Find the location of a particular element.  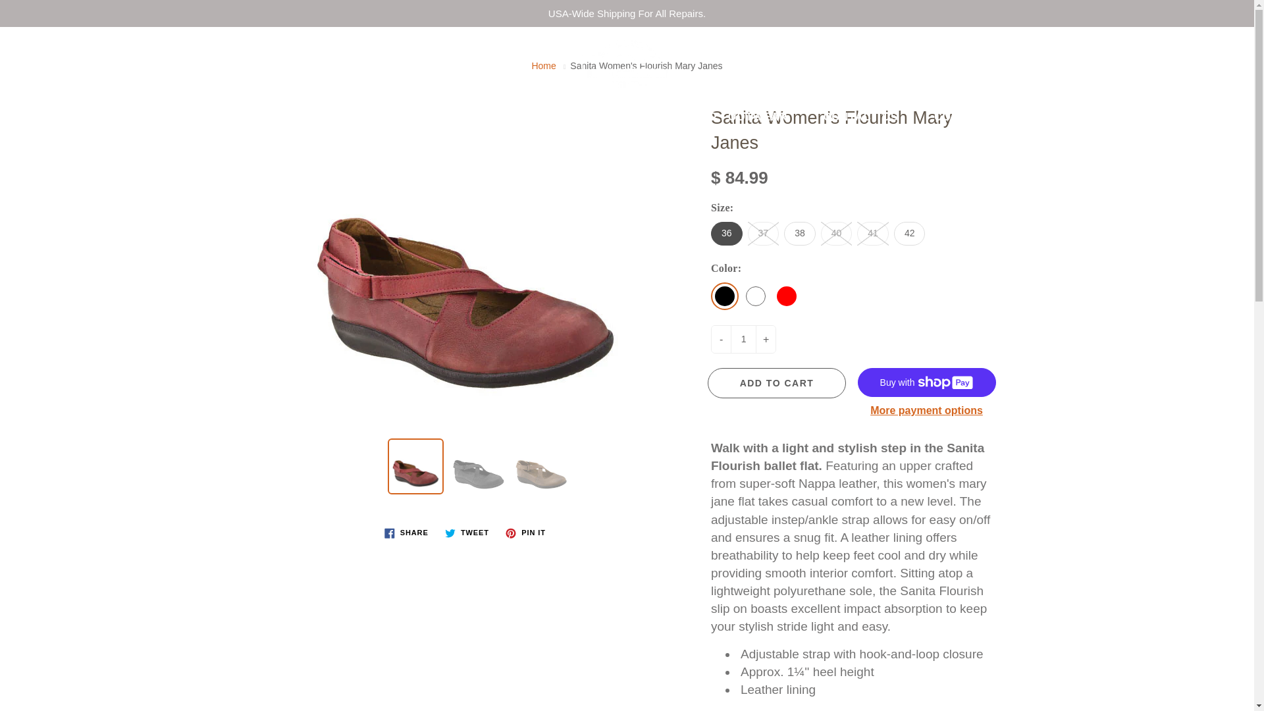

Pin on Pinterest is located at coordinates (525, 532).